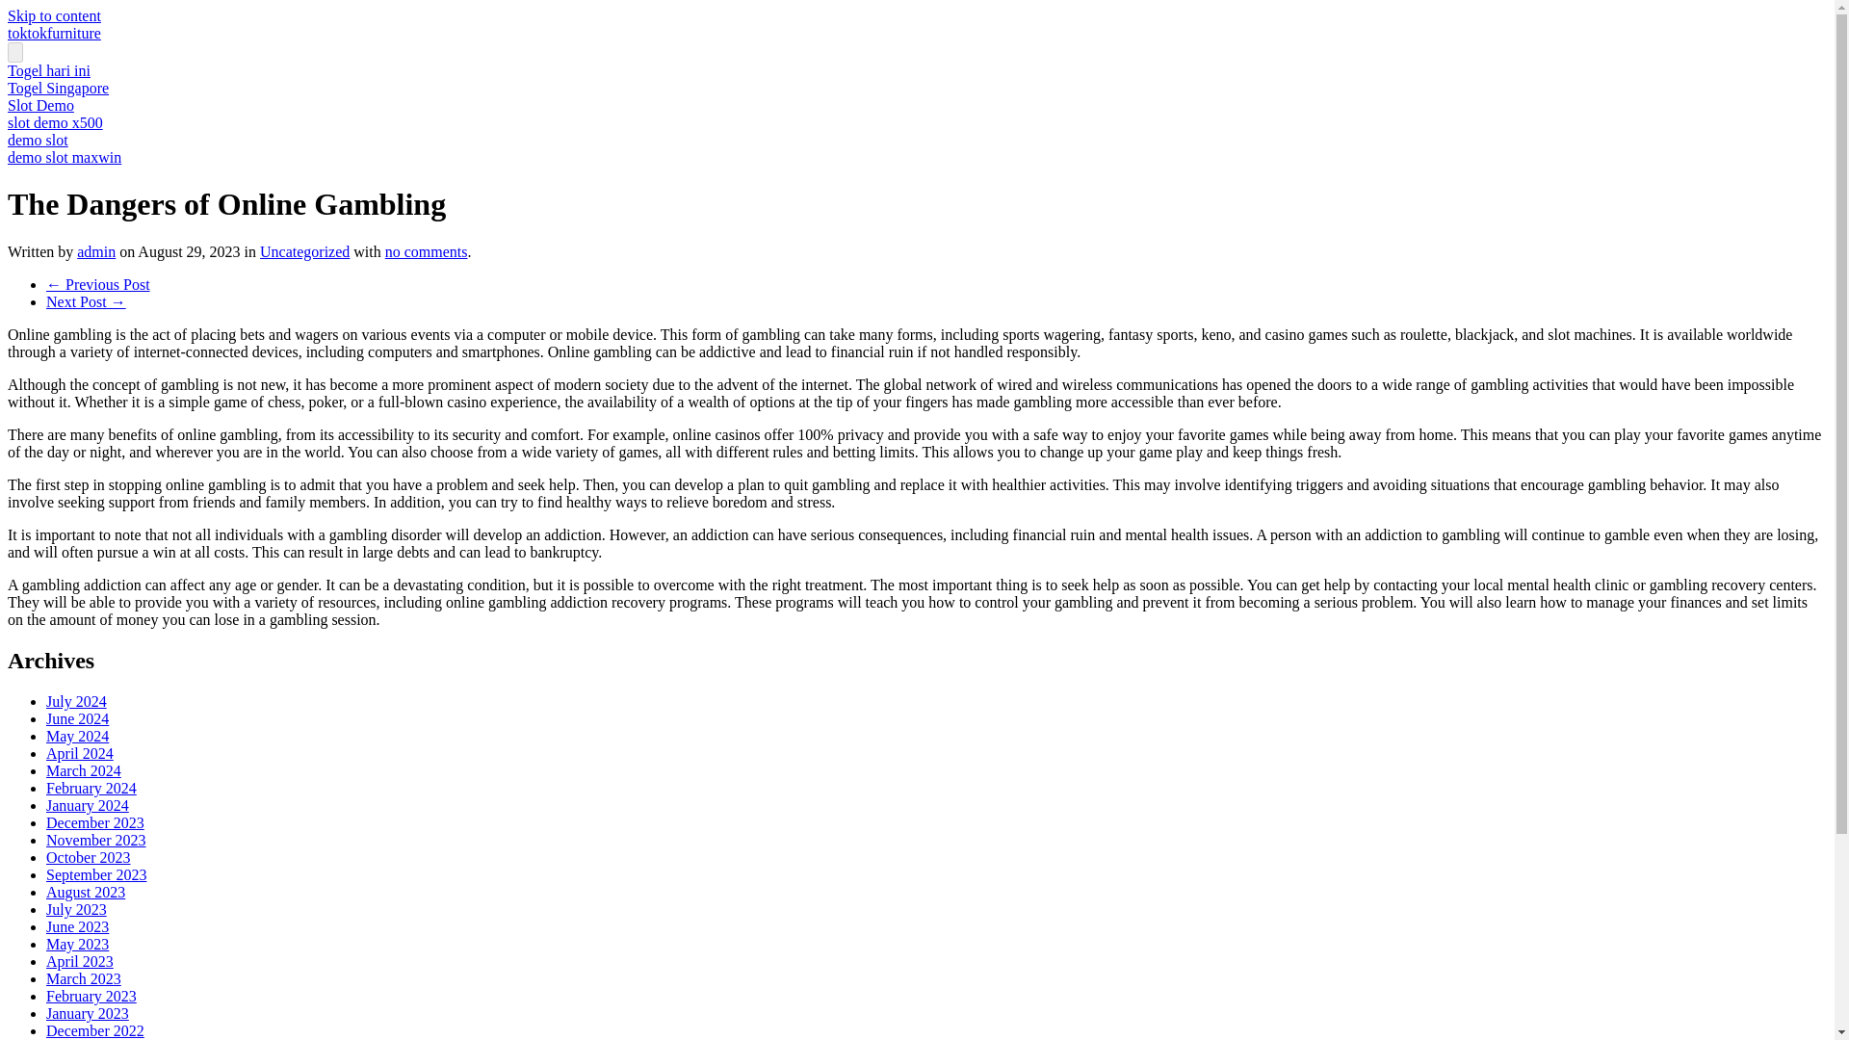  I want to click on no comments, so click(426, 251).